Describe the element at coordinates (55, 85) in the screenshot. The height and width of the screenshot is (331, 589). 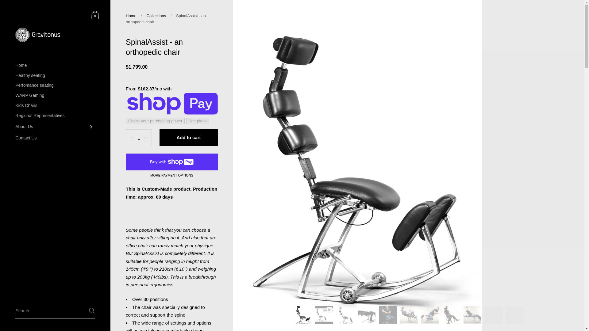
I see `Perfomance seating` at that location.